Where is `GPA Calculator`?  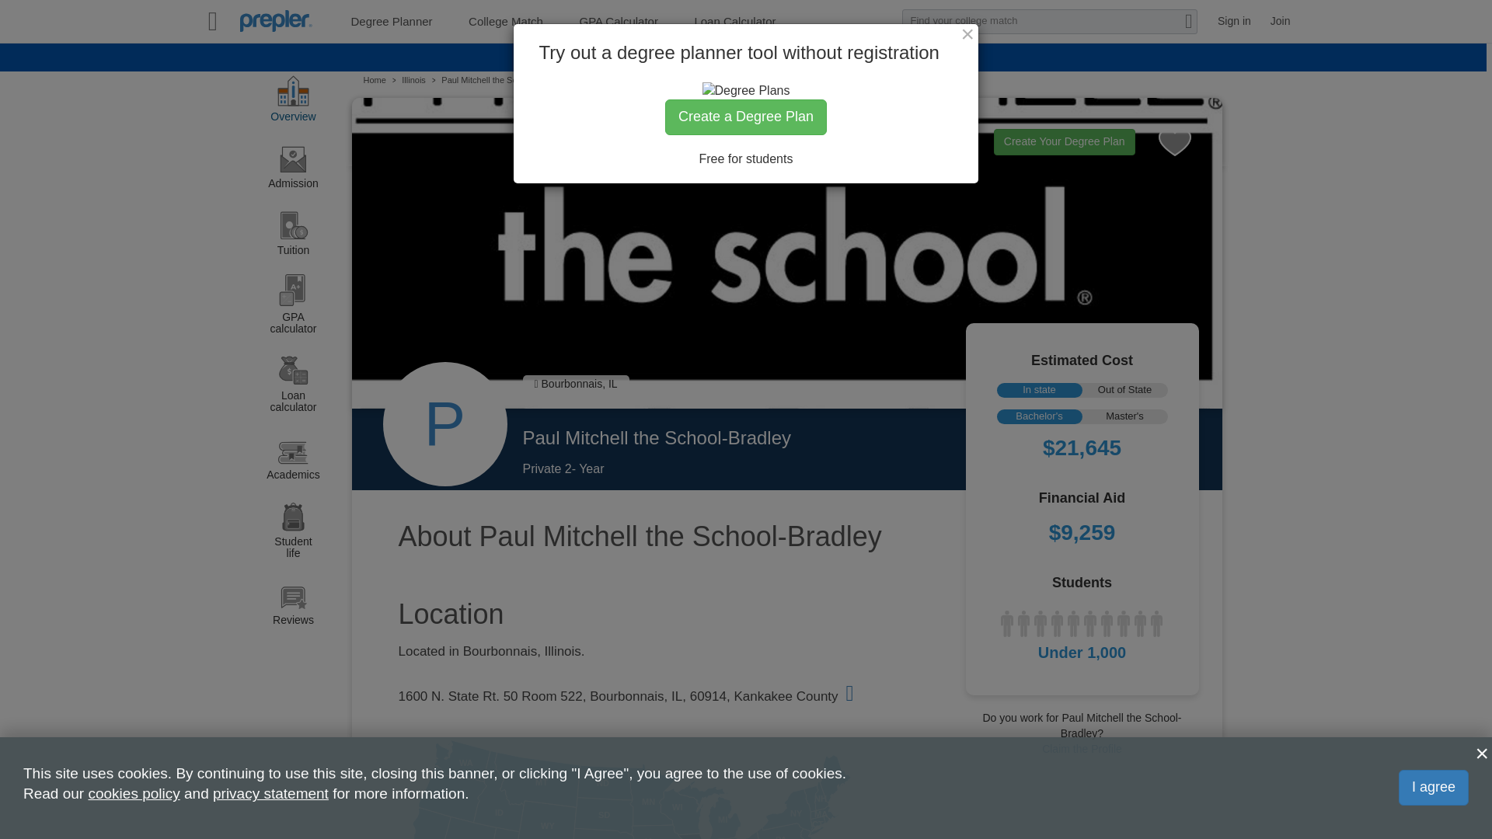 GPA Calculator is located at coordinates (618, 21).